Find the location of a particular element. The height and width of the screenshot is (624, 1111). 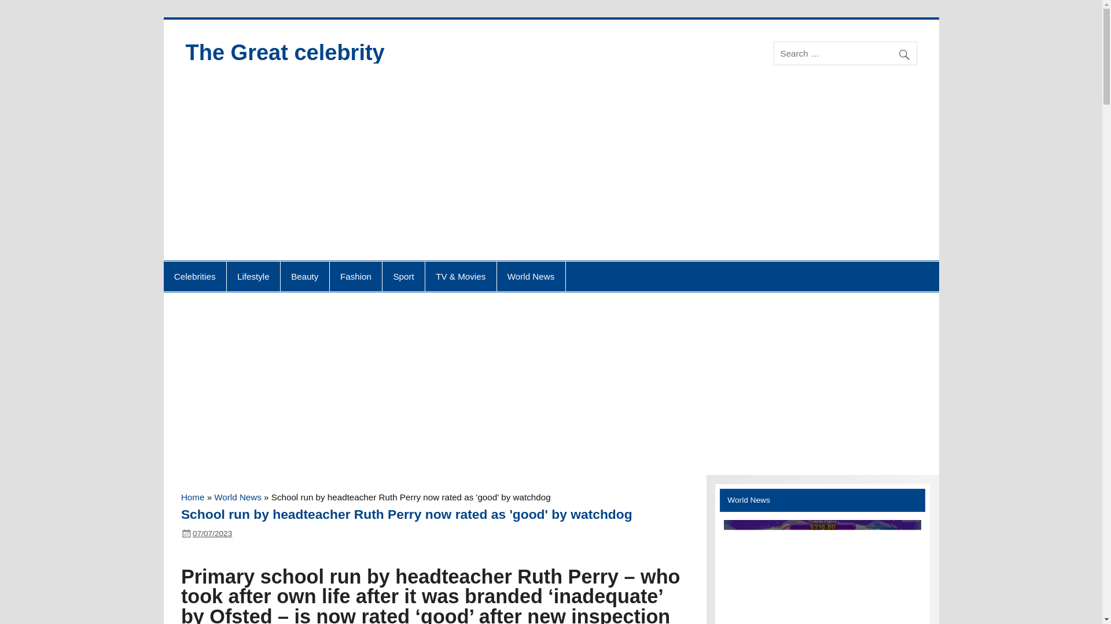

Beauty is located at coordinates (304, 276).